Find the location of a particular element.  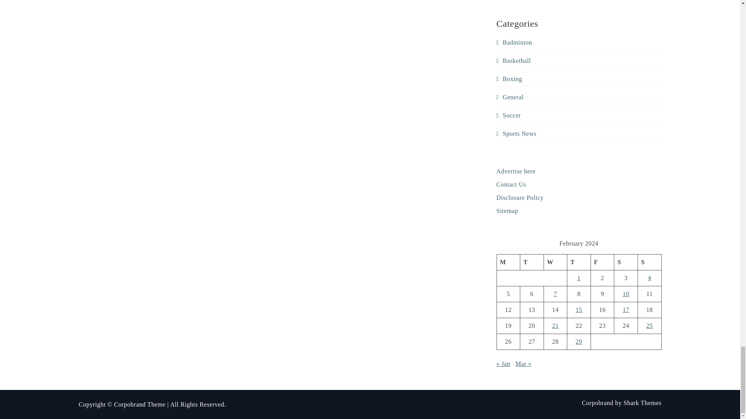

Saturday is located at coordinates (626, 261).